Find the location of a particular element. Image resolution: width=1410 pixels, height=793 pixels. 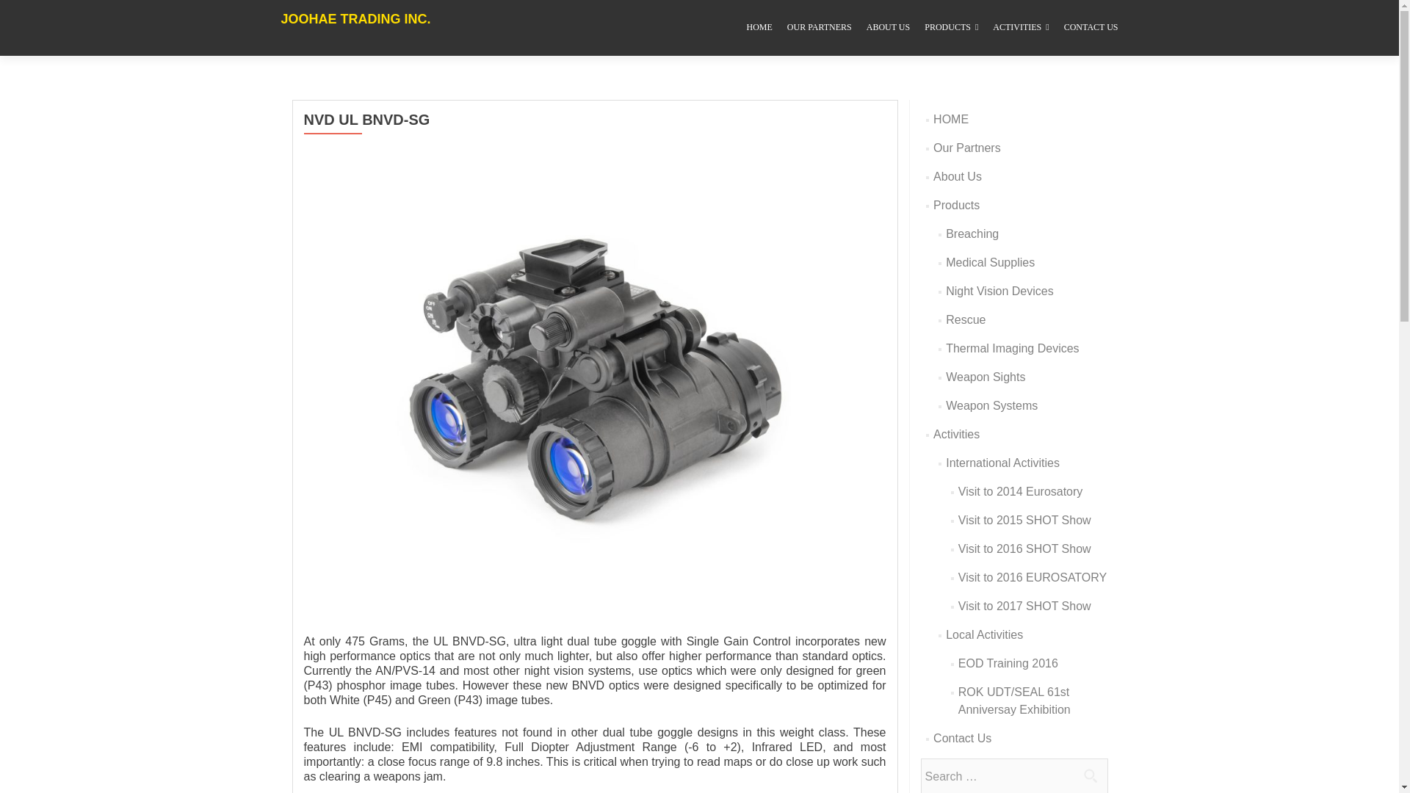

Our Partners is located at coordinates (967, 148).